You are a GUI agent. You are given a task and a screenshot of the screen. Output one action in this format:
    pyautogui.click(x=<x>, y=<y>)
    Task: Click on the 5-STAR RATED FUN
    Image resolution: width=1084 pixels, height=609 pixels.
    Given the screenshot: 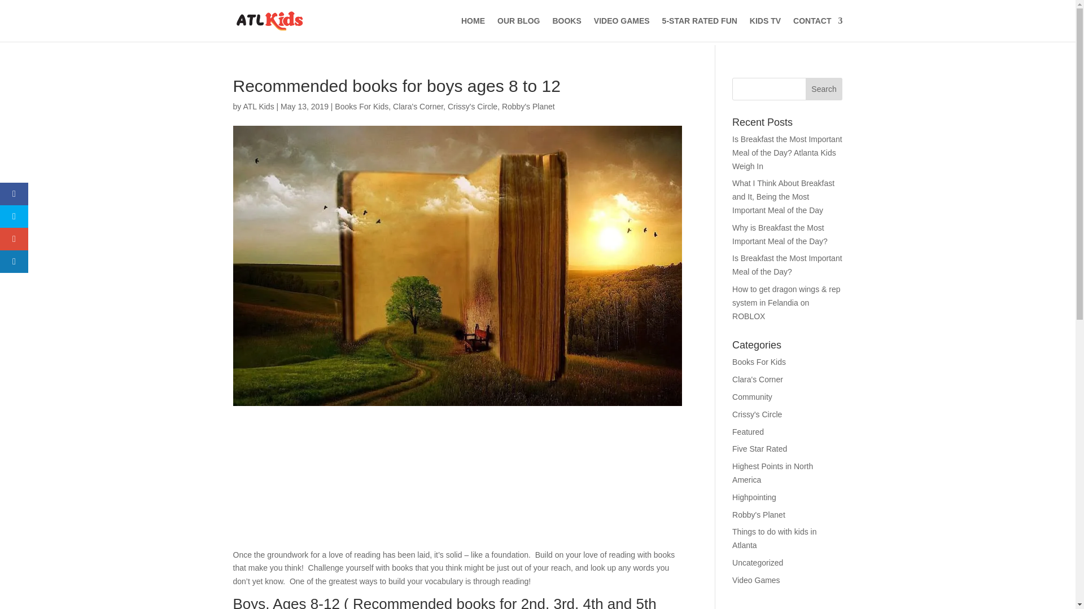 What is the action you would take?
    pyautogui.click(x=700, y=29)
    